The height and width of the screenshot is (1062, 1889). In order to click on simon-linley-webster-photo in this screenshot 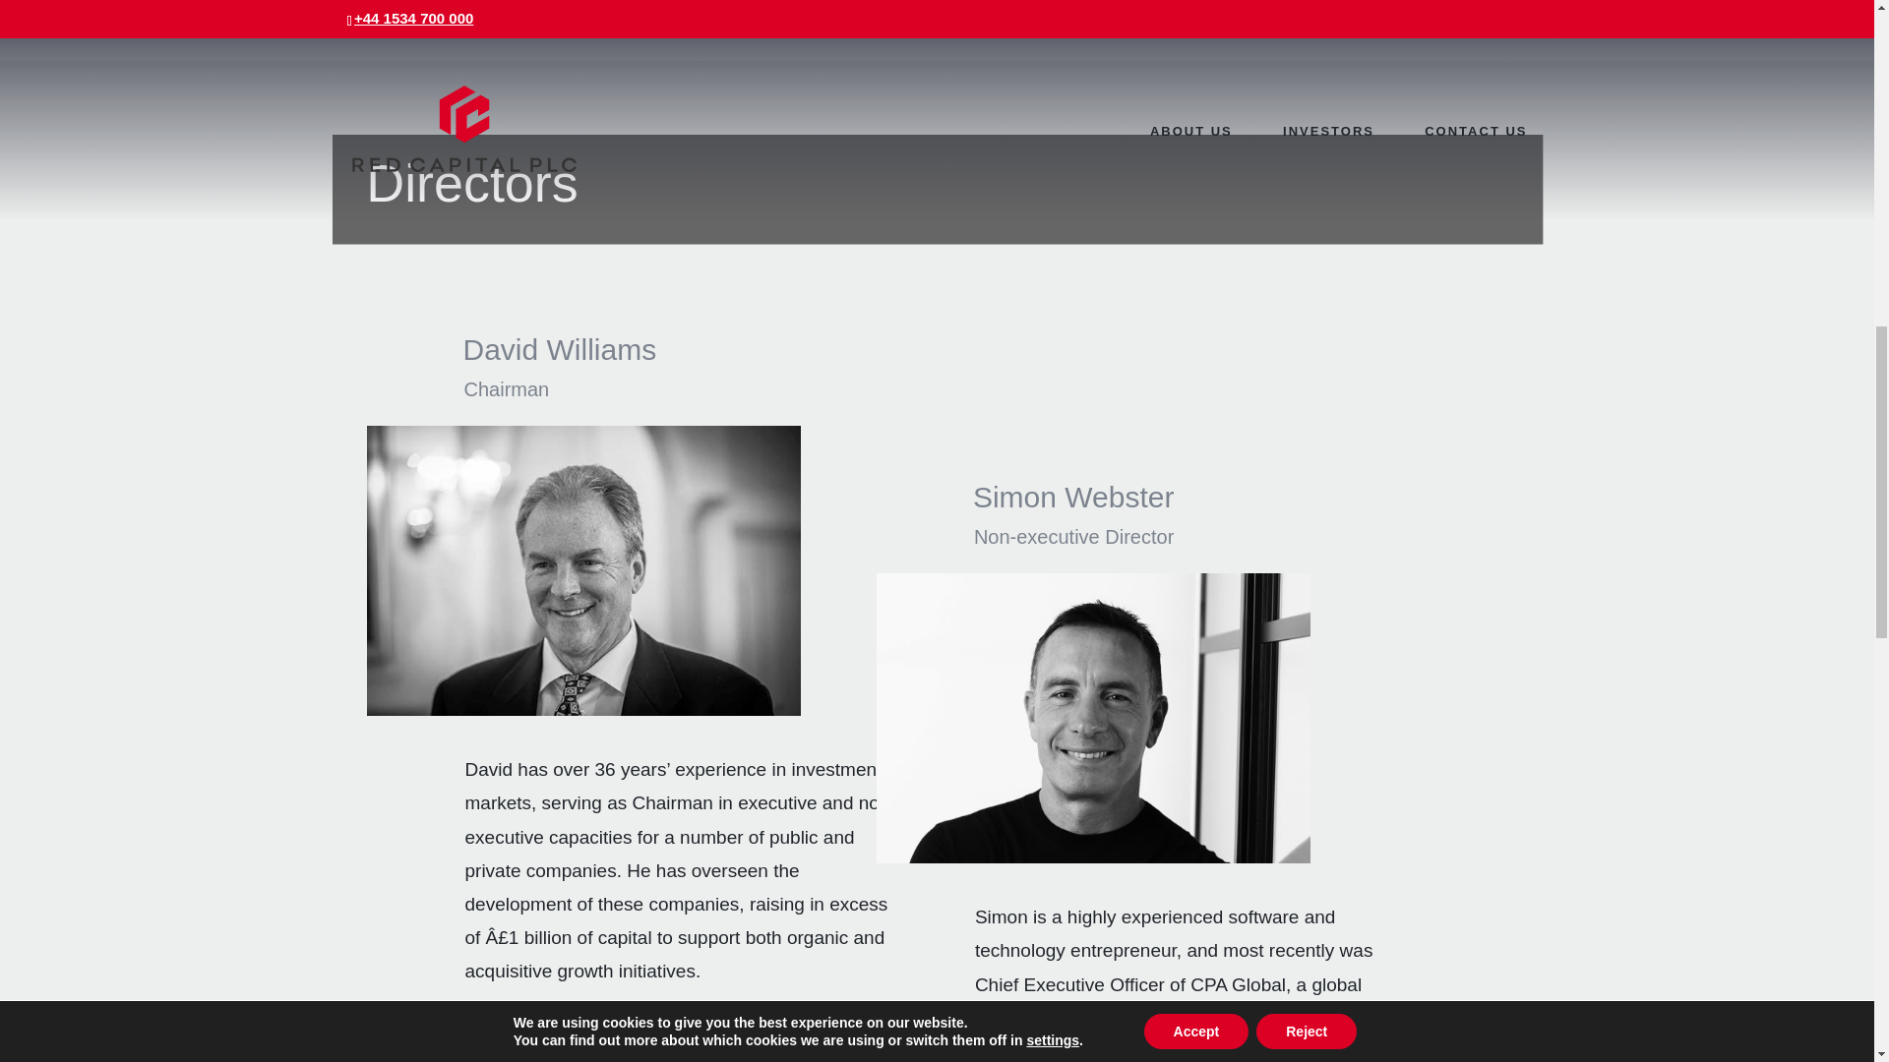, I will do `click(1093, 718)`.